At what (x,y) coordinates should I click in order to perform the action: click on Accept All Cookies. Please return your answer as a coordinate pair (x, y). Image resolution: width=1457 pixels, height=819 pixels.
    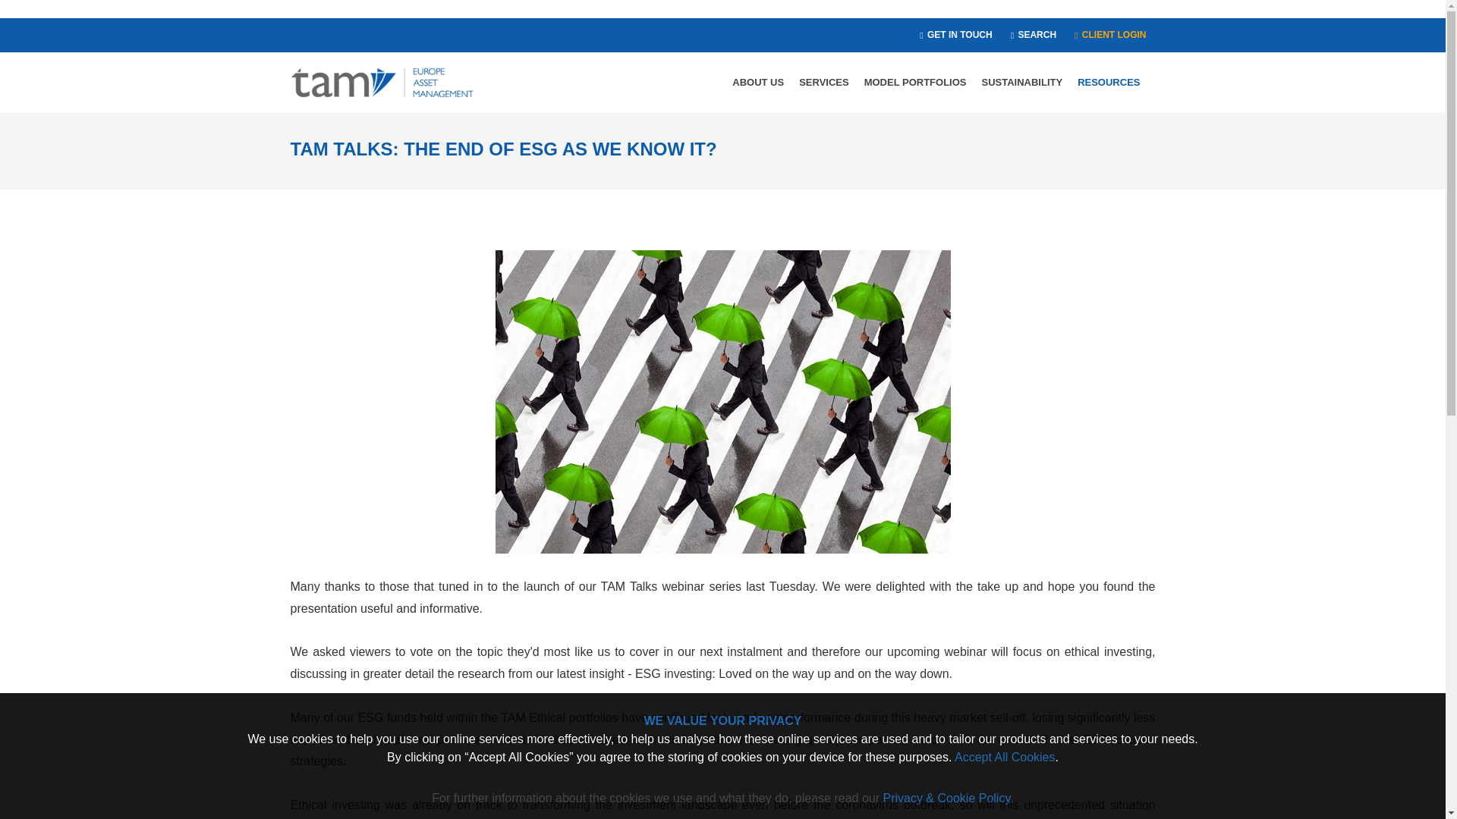
    Looking at the image, I should click on (1005, 757).